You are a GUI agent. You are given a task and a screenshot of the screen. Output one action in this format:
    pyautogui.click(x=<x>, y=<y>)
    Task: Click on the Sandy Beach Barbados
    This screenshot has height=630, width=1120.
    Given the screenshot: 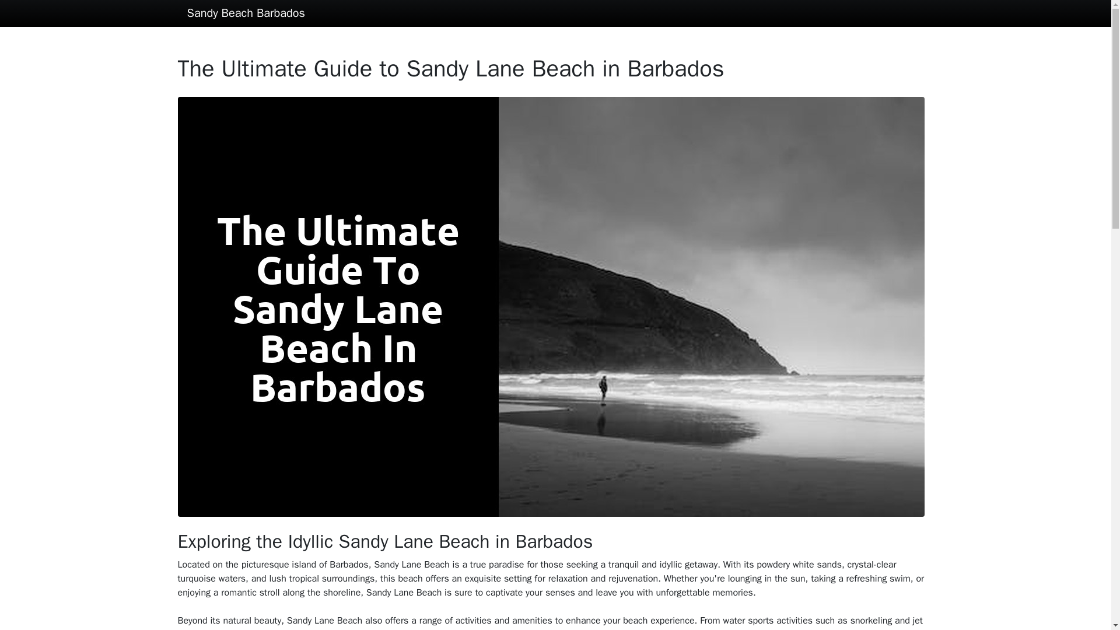 What is the action you would take?
    pyautogui.click(x=246, y=13)
    